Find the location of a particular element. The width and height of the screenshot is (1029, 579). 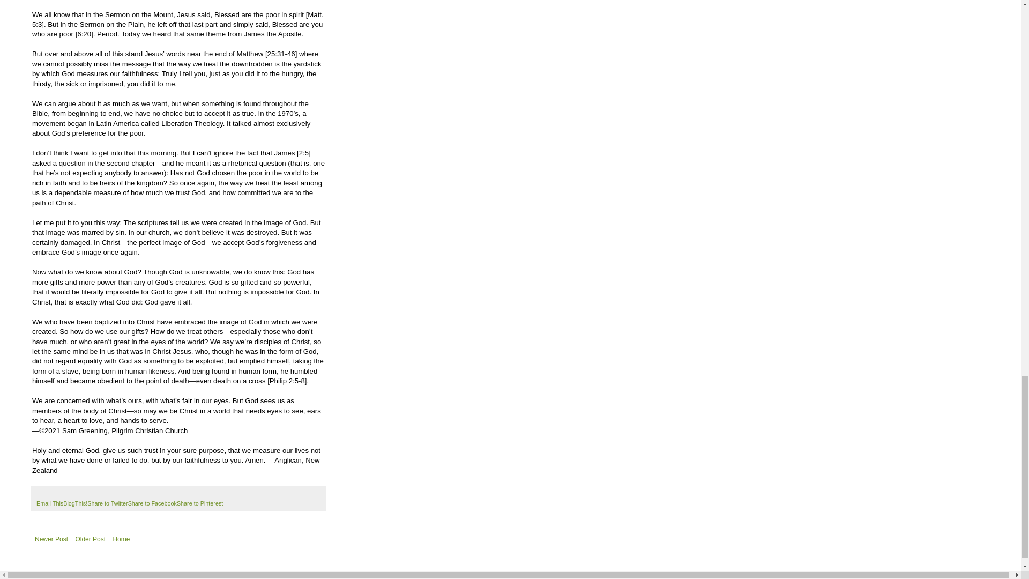

Newer Post is located at coordinates (51, 539).